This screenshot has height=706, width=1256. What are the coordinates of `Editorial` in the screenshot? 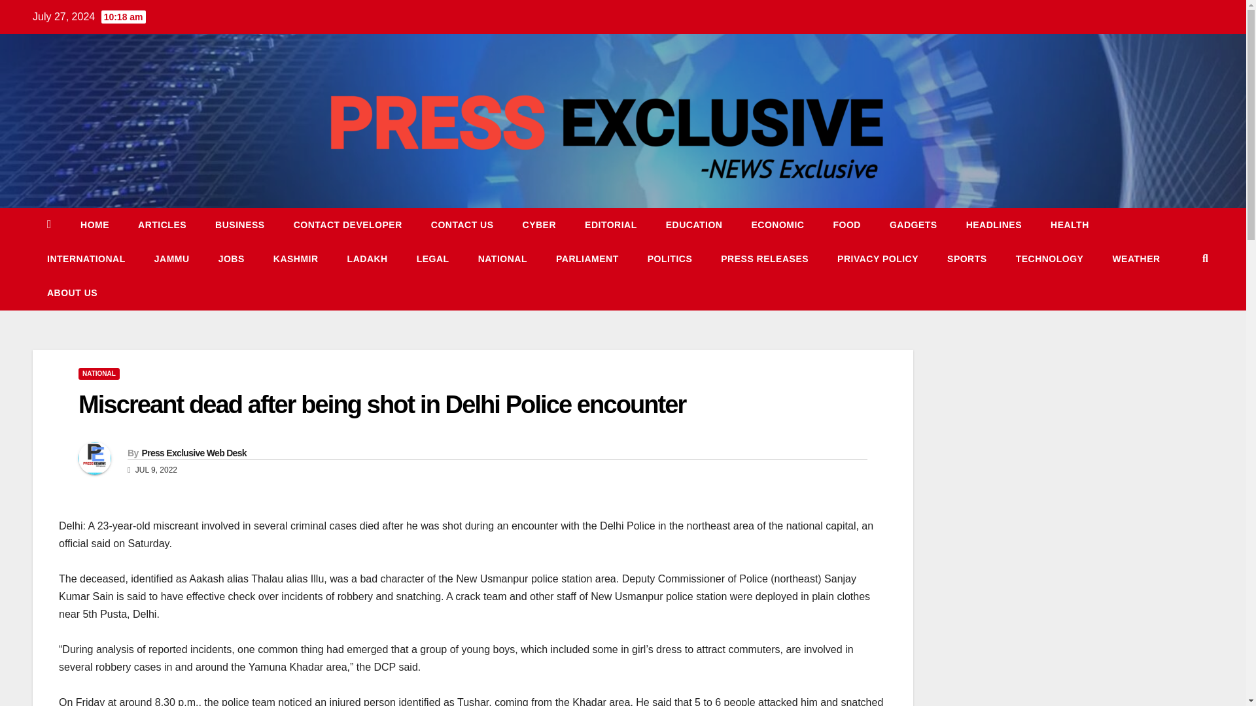 It's located at (611, 225).